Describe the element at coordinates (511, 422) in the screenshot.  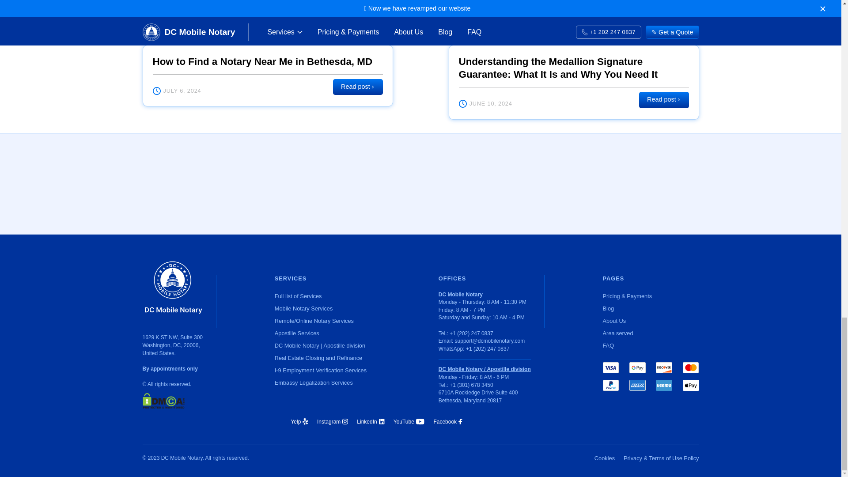
I see `Twitter Follow Button` at that location.